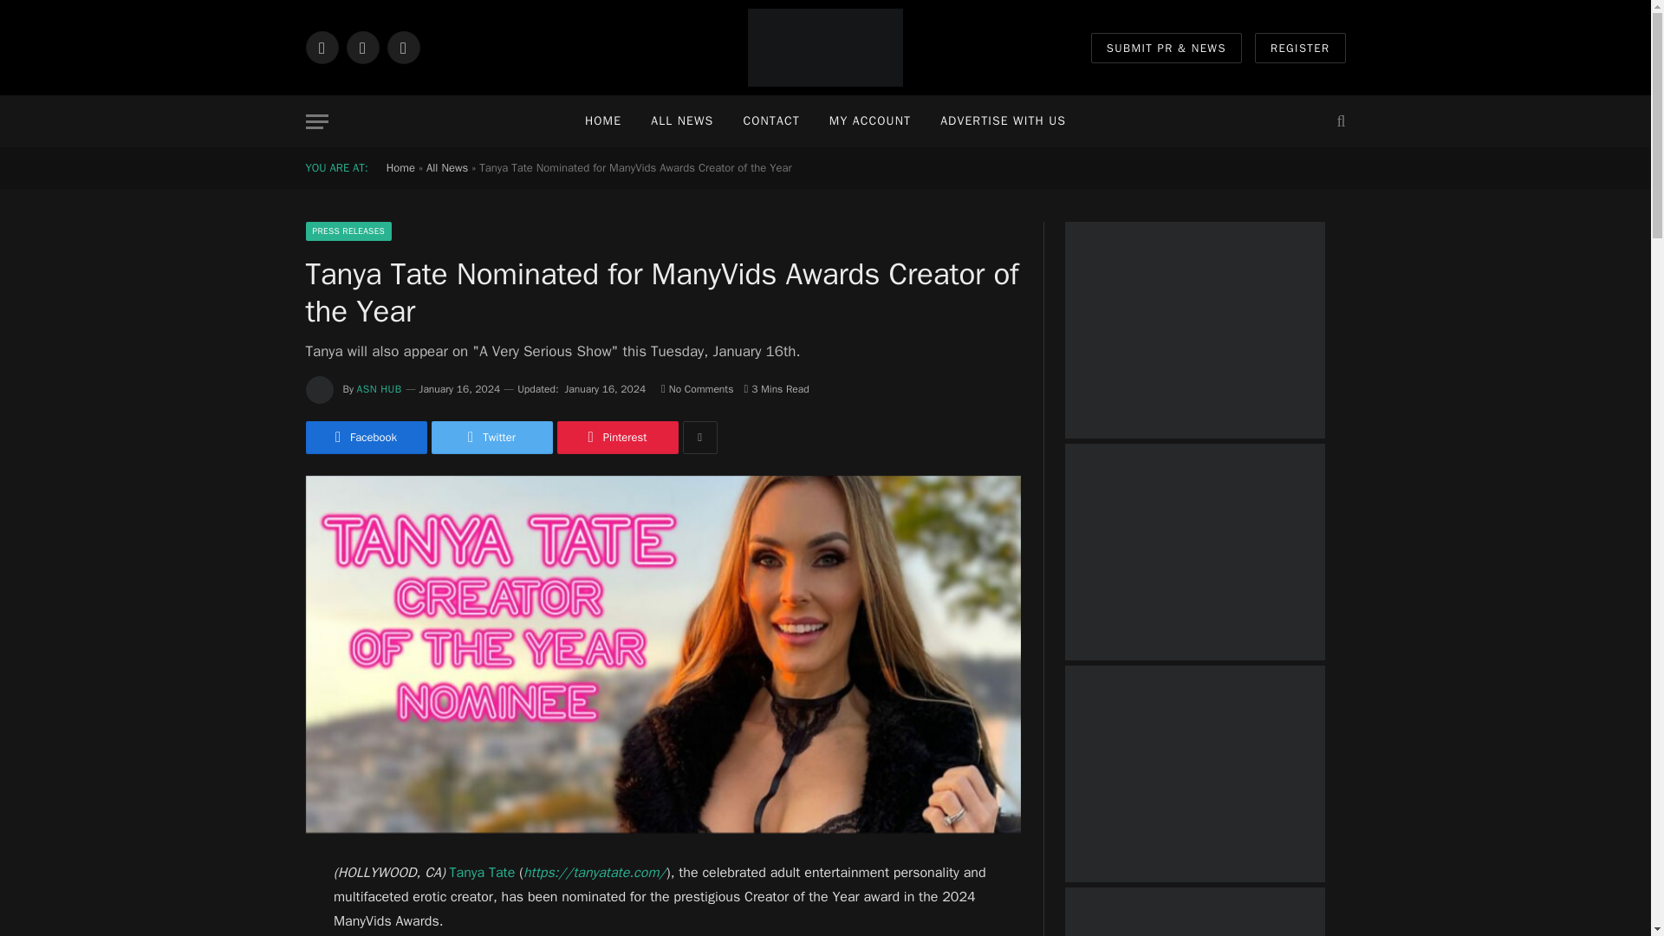 Image resolution: width=1664 pixels, height=936 pixels. I want to click on Show More Social Sharing, so click(699, 437).